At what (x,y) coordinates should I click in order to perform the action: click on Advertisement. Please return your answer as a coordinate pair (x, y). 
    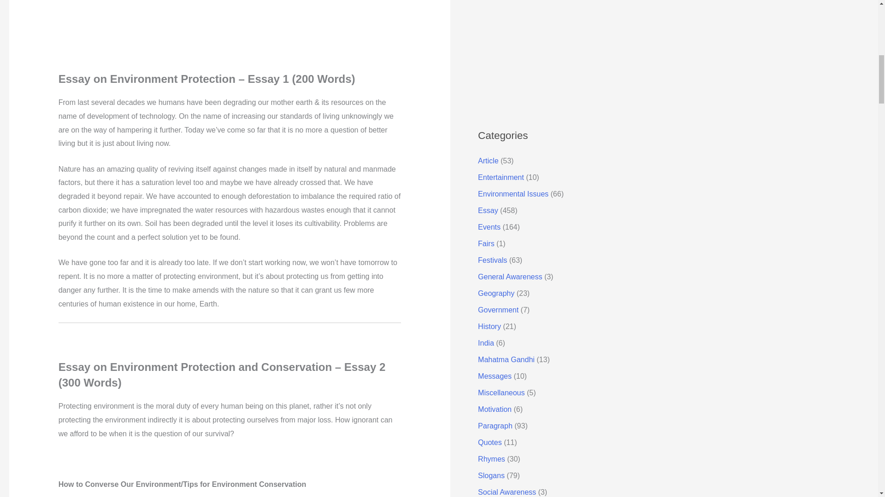
    Looking at the image, I should click on (230, 36).